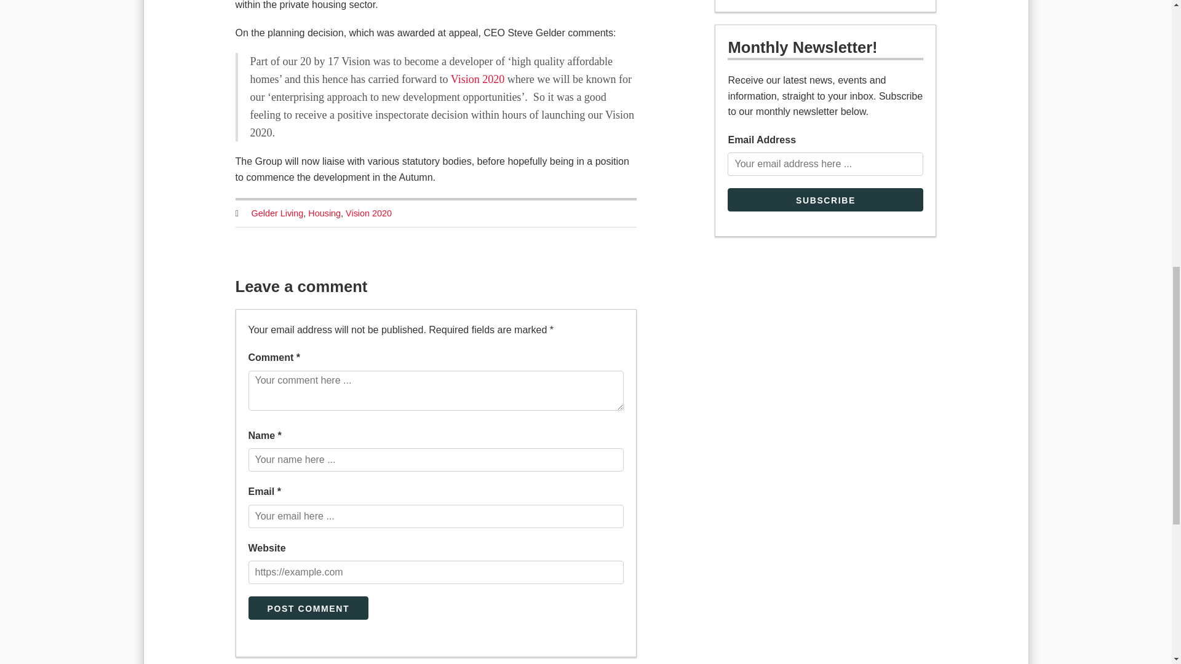 This screenshot has width=1181, height=664. Describe the element at coordinates (325, 213) in the screenshot. I see `Housing` at that location.